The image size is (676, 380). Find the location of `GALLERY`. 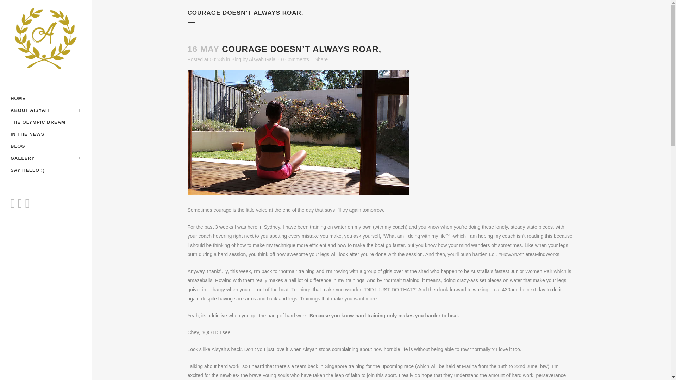

GALLERY is located at coordinates (46, 158).